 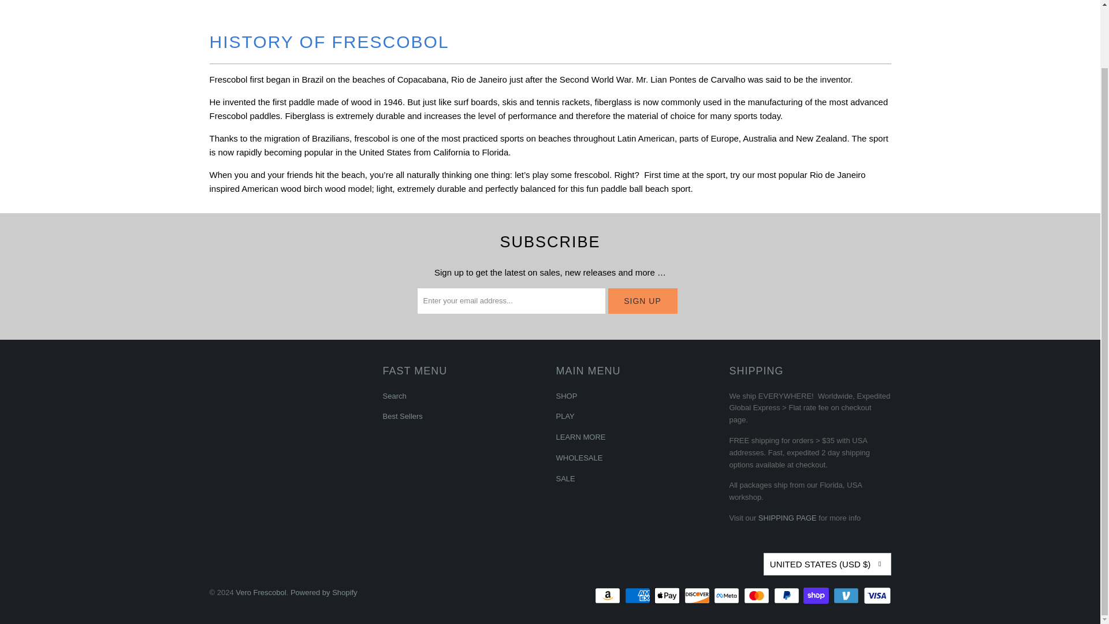 What do you see at coordinates (876, 596) in the screenshot?
I see `Visa` at bounding box center [876, 596].